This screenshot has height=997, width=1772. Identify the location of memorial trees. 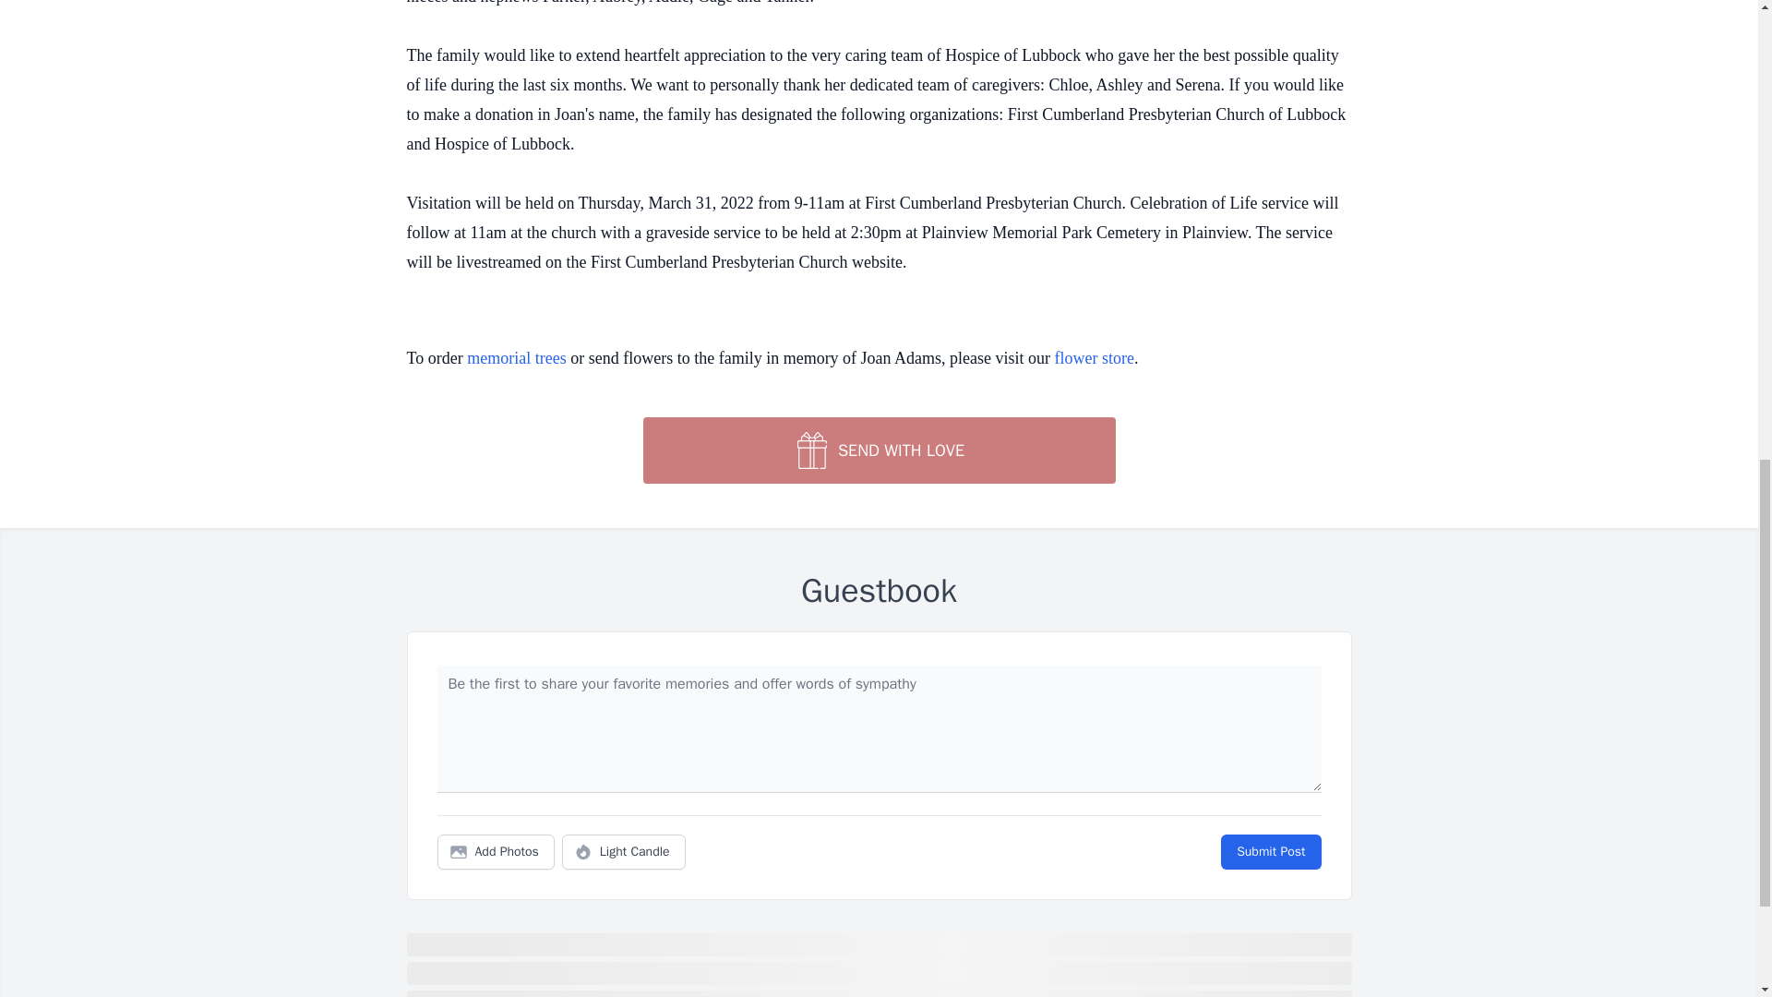
(516, 358).